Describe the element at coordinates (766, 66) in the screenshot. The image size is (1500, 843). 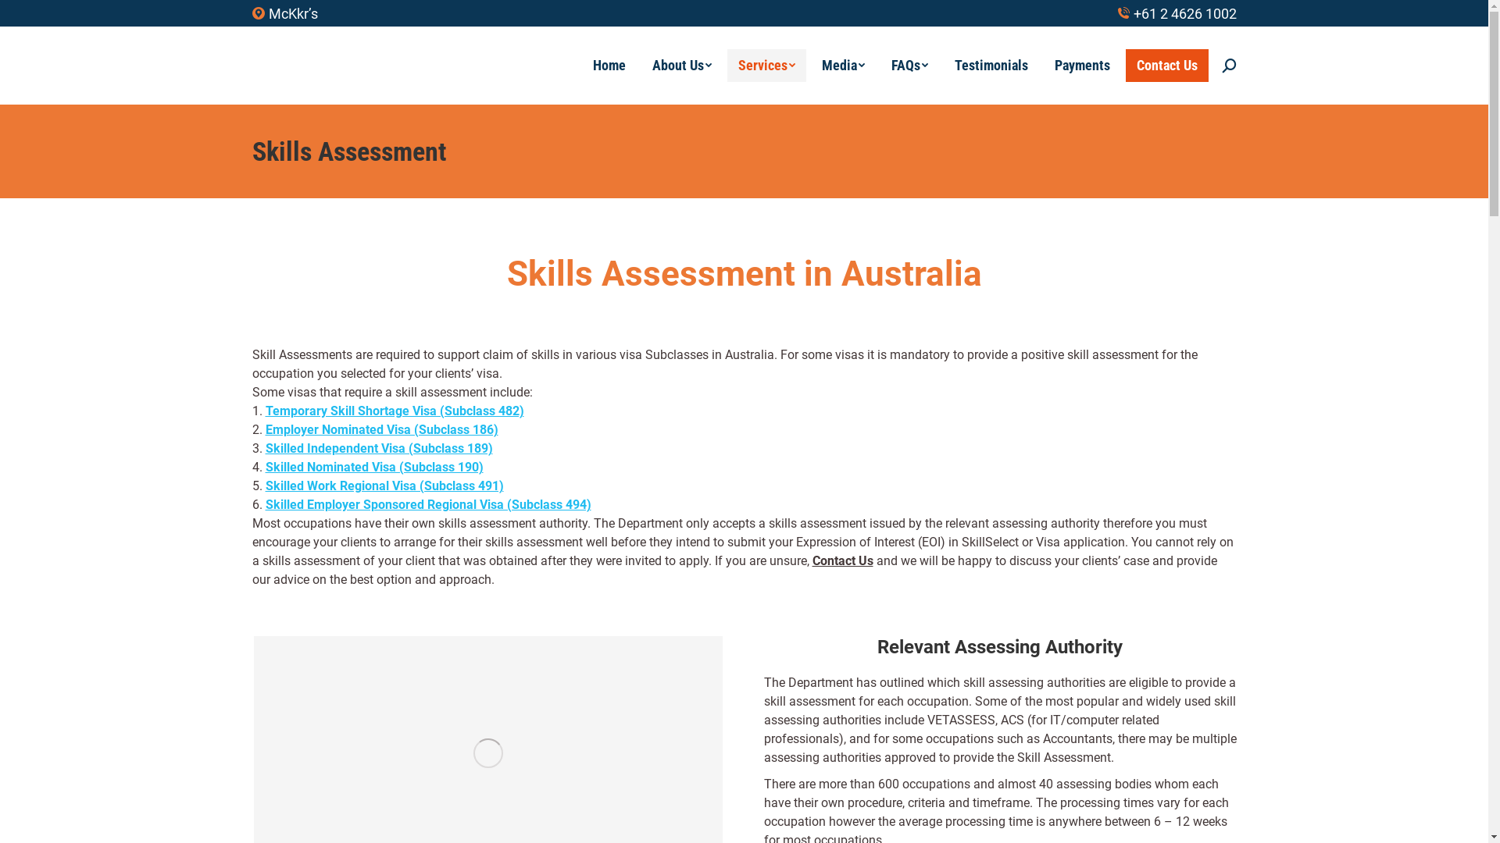
I see `Services` at that location.